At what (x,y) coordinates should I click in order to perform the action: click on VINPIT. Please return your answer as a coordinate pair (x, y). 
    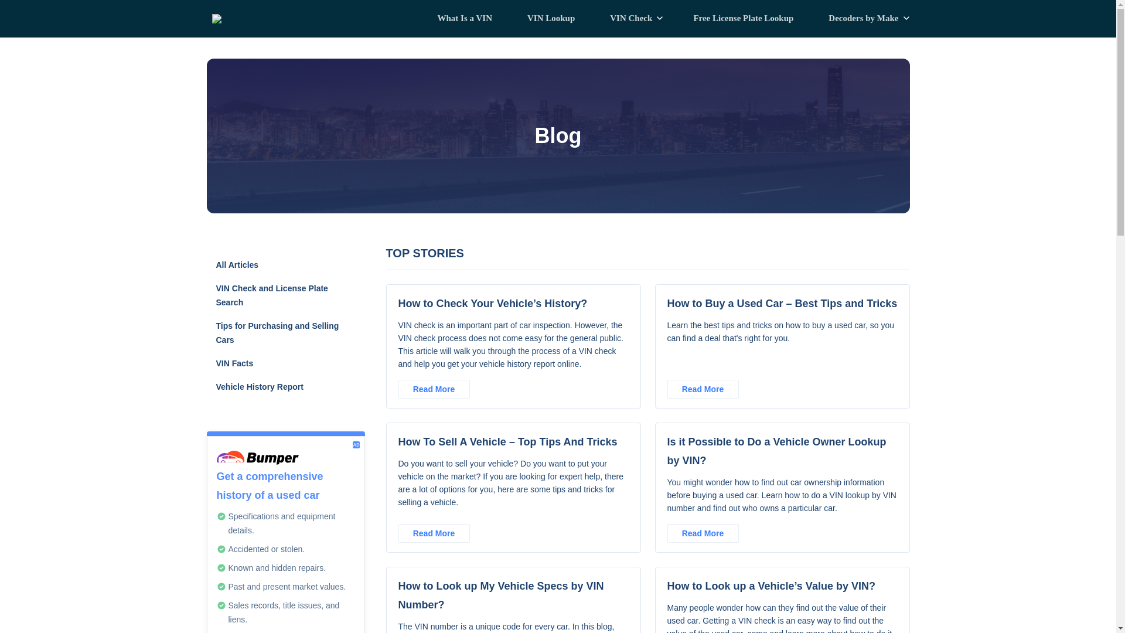
    Looking at the image, I should click on (233, 19).